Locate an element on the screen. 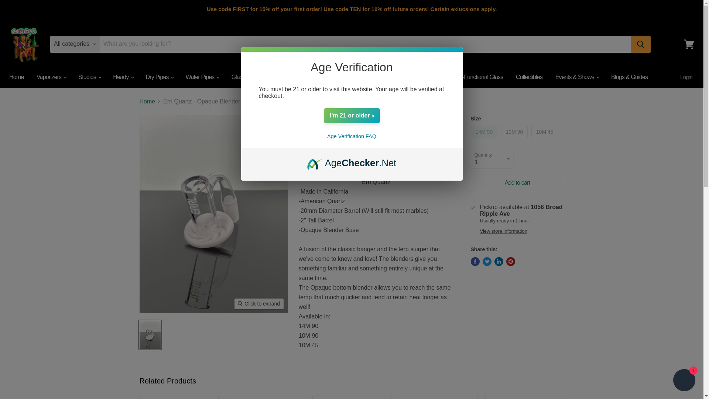 The height and width of the screenshot is (399, 709). Studios is located at coordinates (89, 77).